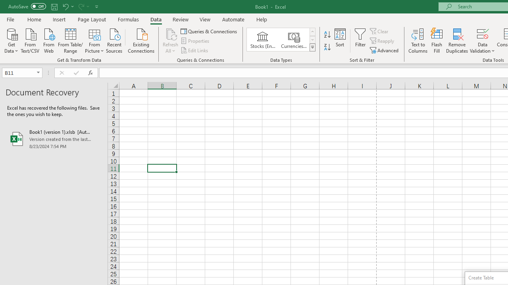 The image size is (508, 285). Describe the element at coordinates (327, 47) in the screenshot. I see `Sort Z to A` at that location.